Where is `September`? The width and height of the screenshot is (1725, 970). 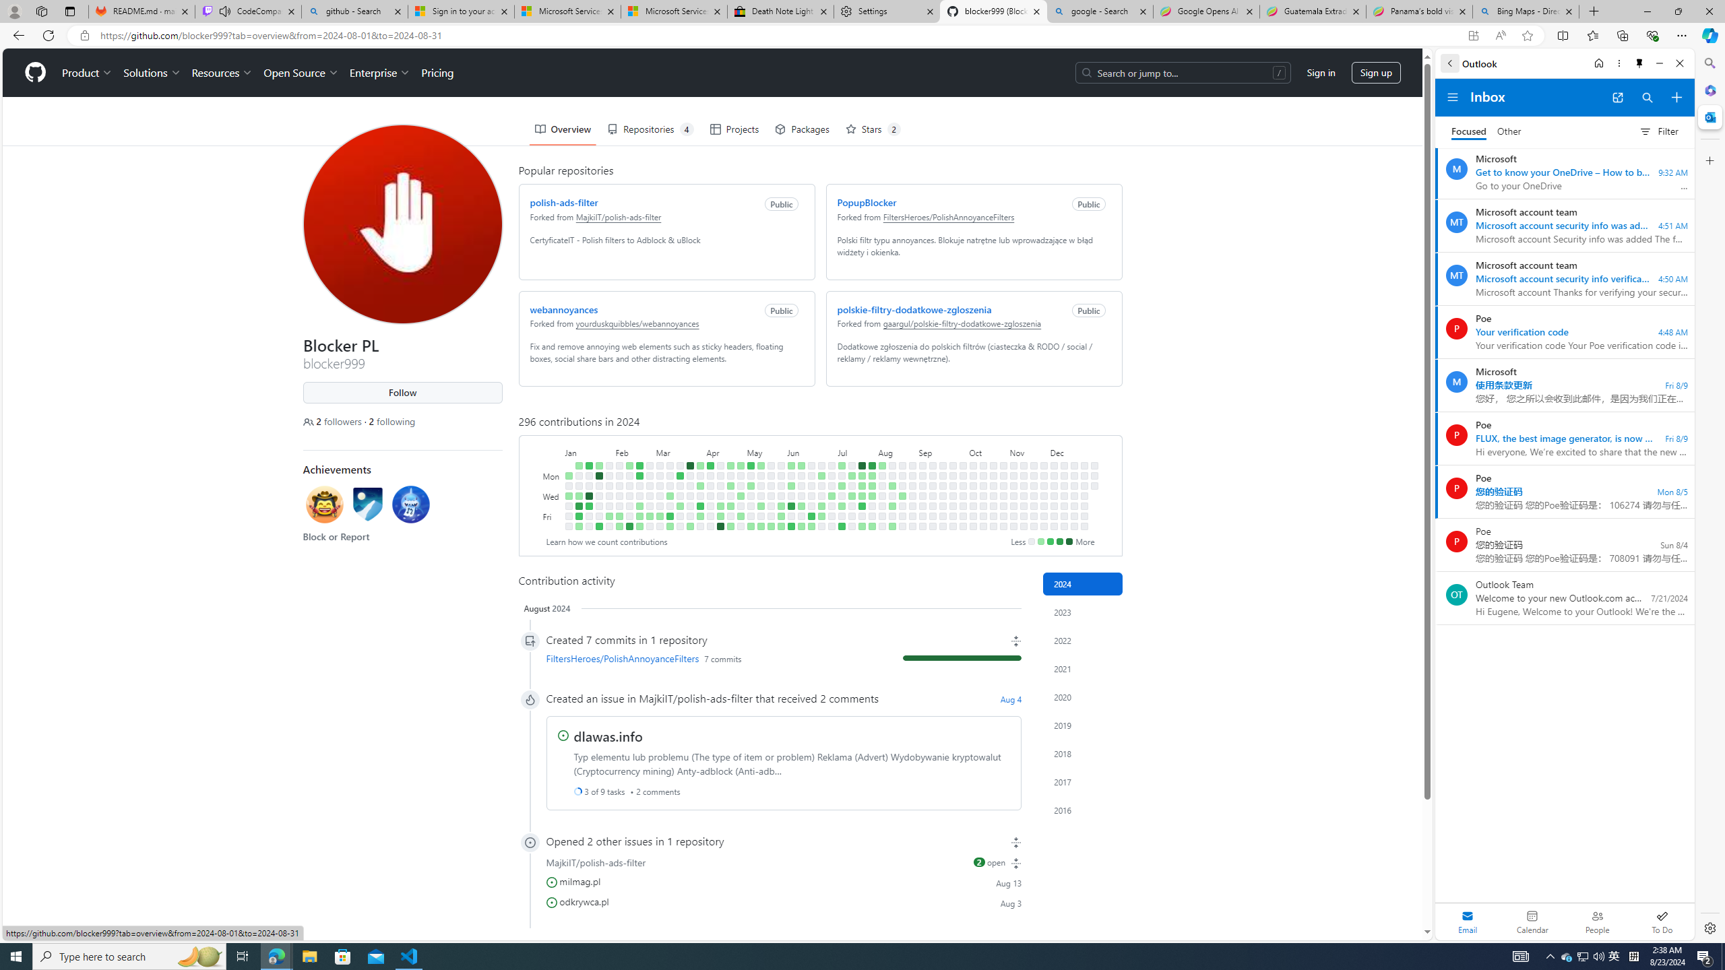 September is located at coordinates (942, 451).